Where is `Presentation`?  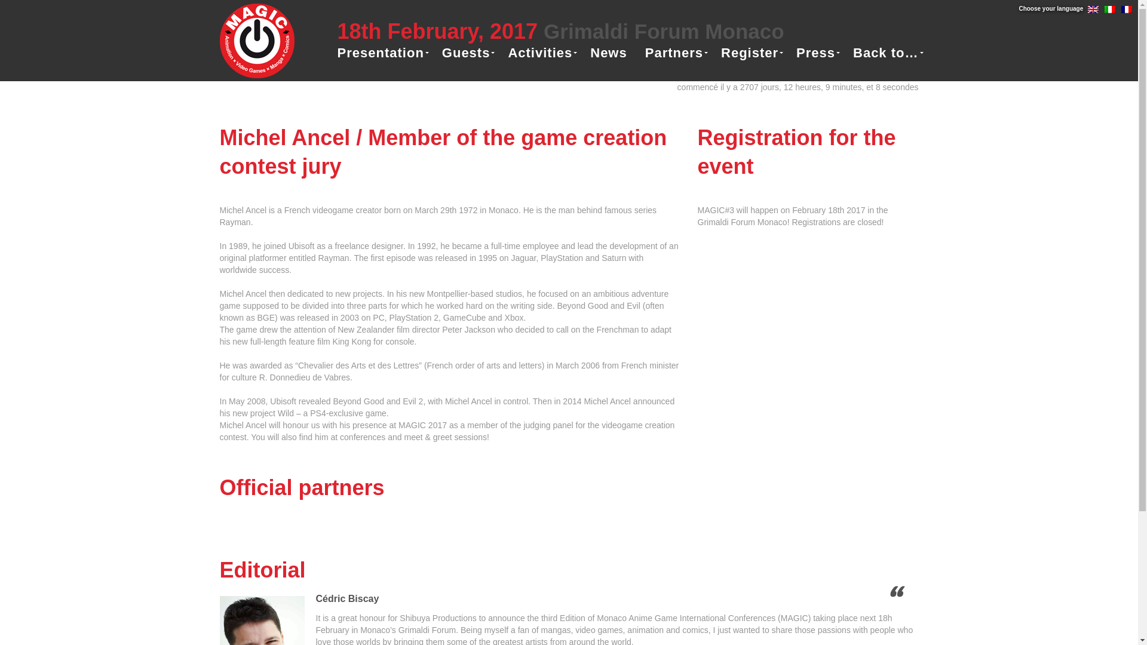 Presentation is located at coordinates (381, 53).